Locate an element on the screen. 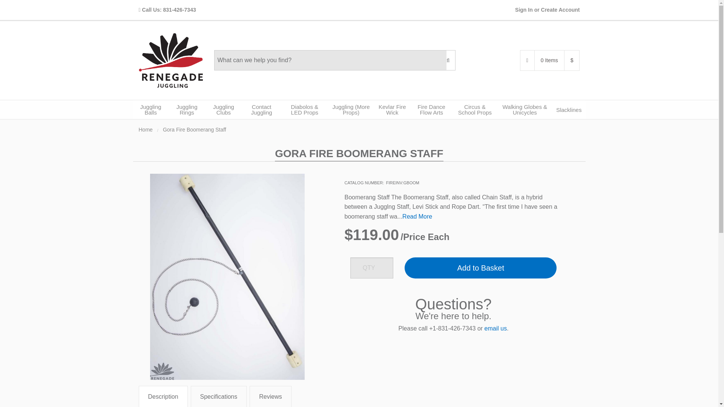 This screenshot has width=724, height=407. Juggling Rings is located at coordinates (187, 109).